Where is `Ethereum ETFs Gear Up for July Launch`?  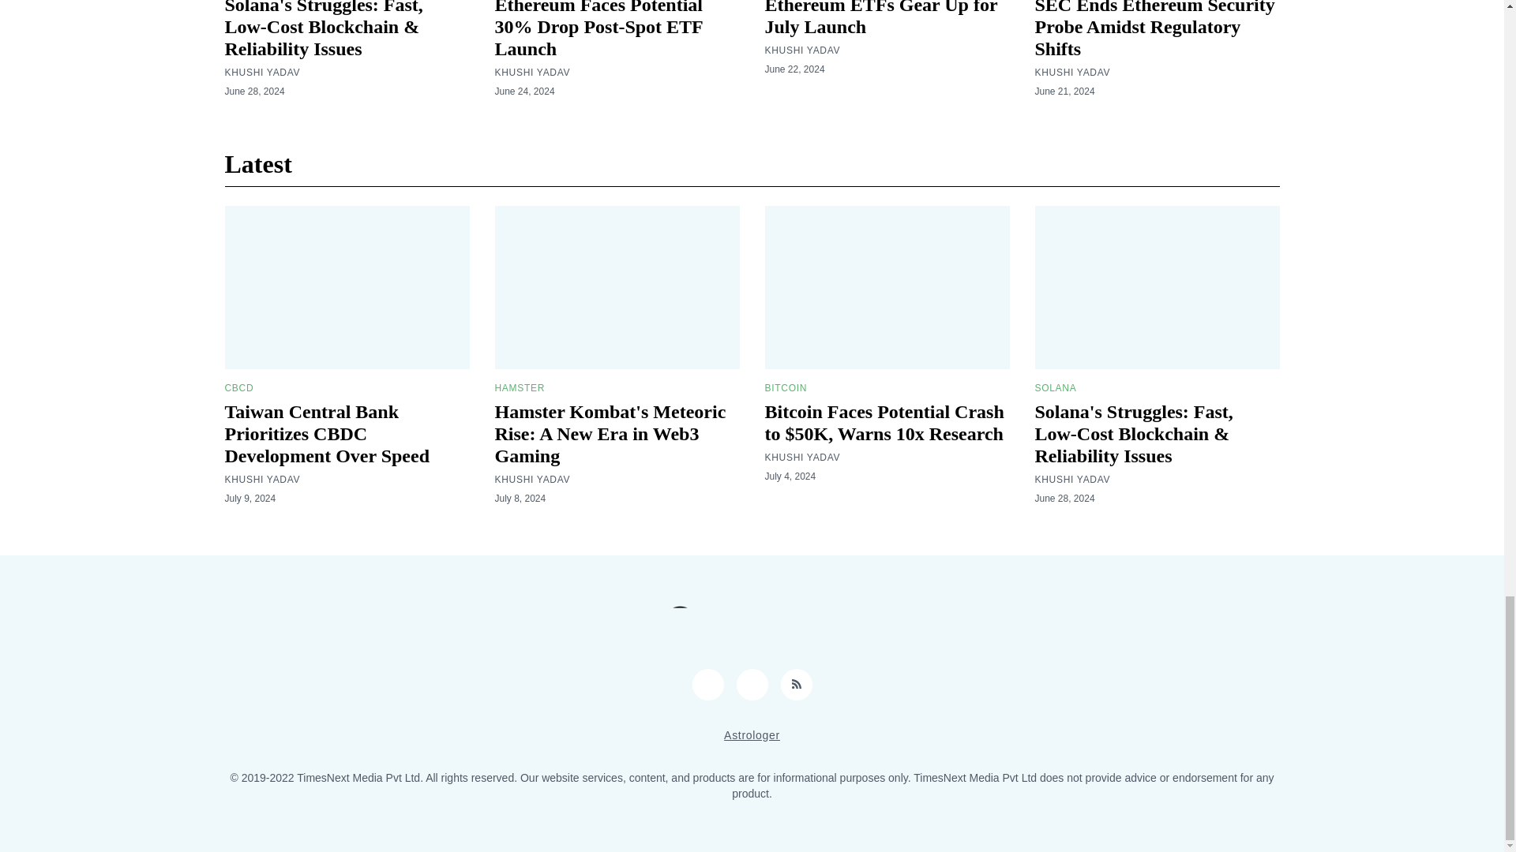 Ethereum ETFs Gear Up for July Launch is located at coordinates (880, 19).